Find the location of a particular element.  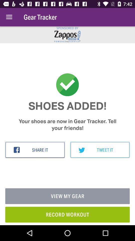

click the share it on the left is located at coordinates (35, 150).